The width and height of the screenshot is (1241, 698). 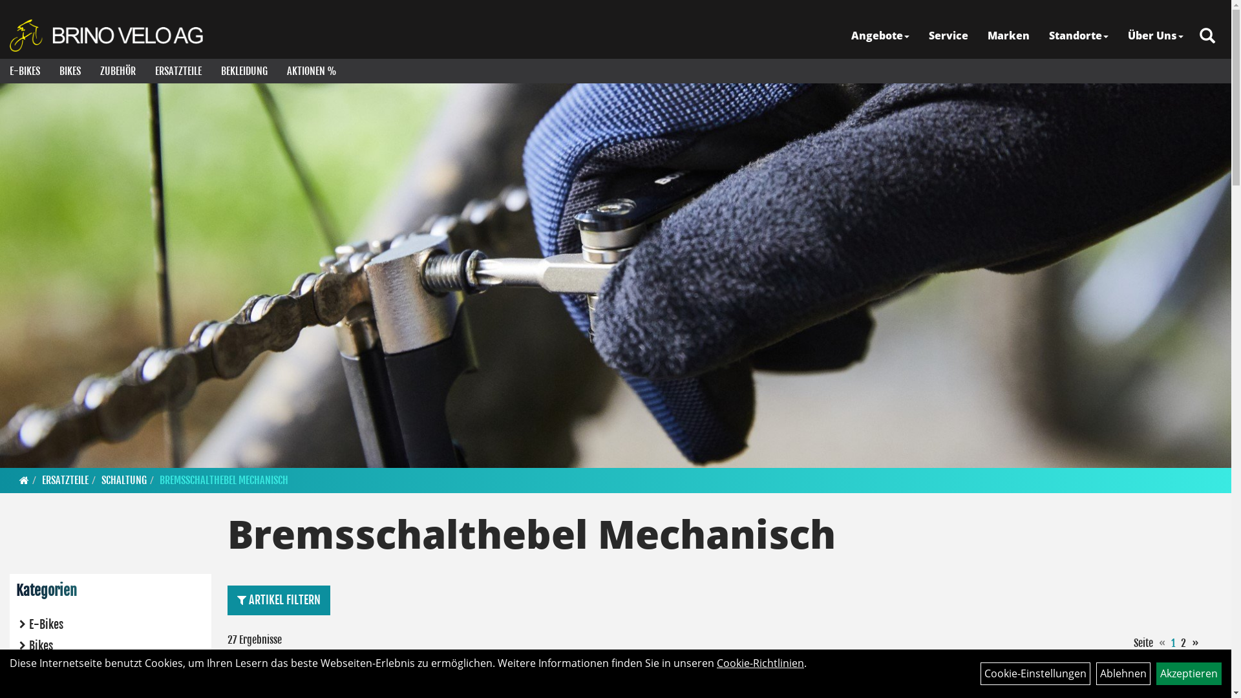 What do you see at coordinates (1183, 644) in the screenshot?
I see `2` at bounding box center [1183, 644].